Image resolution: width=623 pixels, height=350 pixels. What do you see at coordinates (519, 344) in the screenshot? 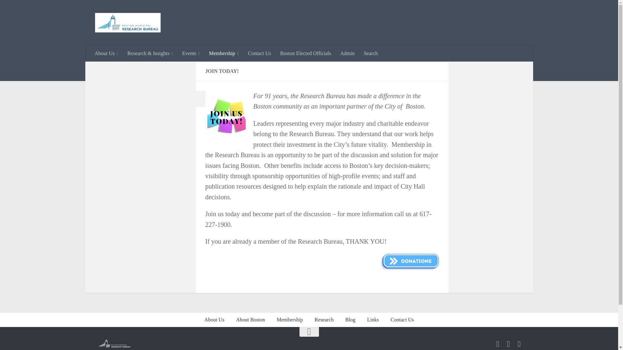
I see `Follow us on Linkedin-in` at bounding box center [519, 344].